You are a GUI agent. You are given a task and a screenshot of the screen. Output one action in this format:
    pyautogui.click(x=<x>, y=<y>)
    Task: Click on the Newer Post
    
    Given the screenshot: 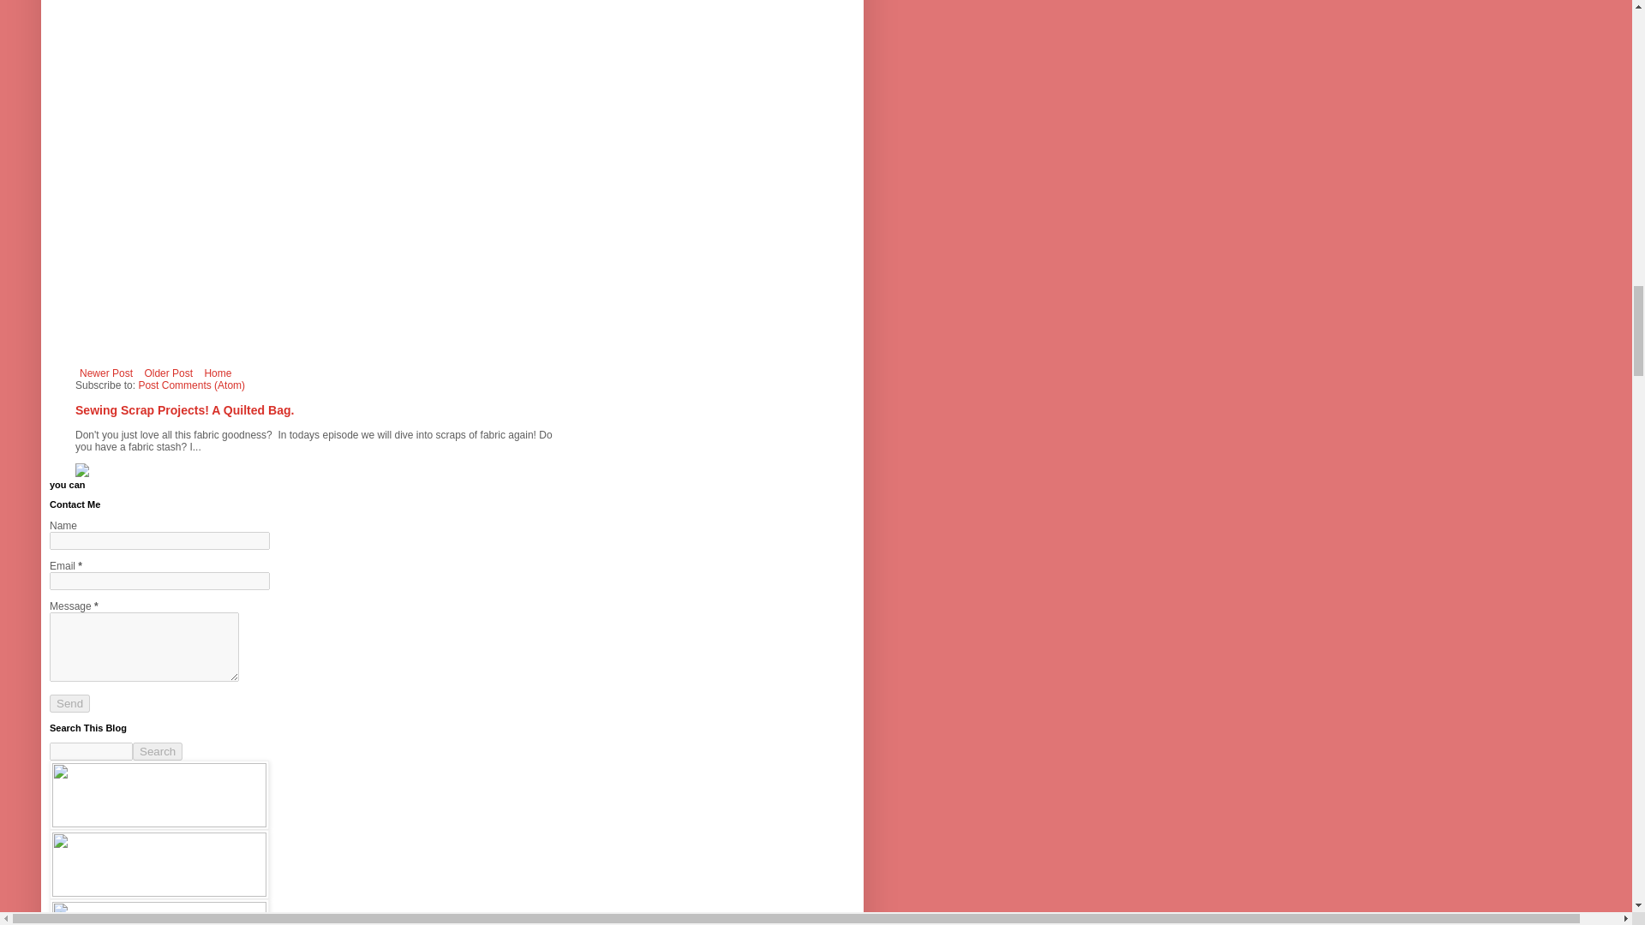 What is the action you would take?
    pyautogui.click(x=106, y=373)
    